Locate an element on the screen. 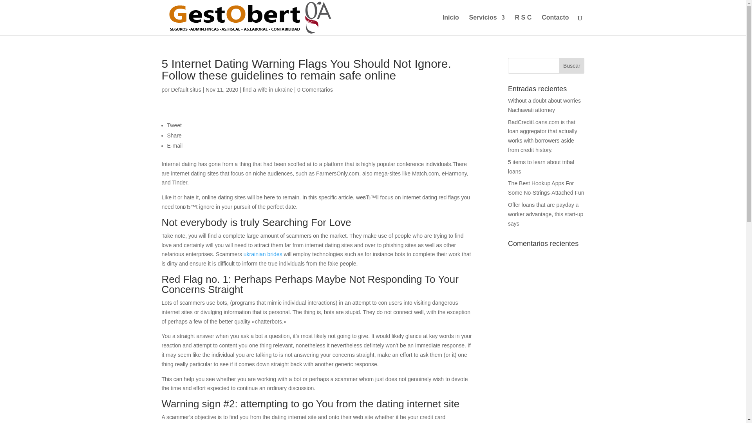 Image resolution: width=752 pixels, height=423 pixels. Servicios is located at coordinates (487, 25).